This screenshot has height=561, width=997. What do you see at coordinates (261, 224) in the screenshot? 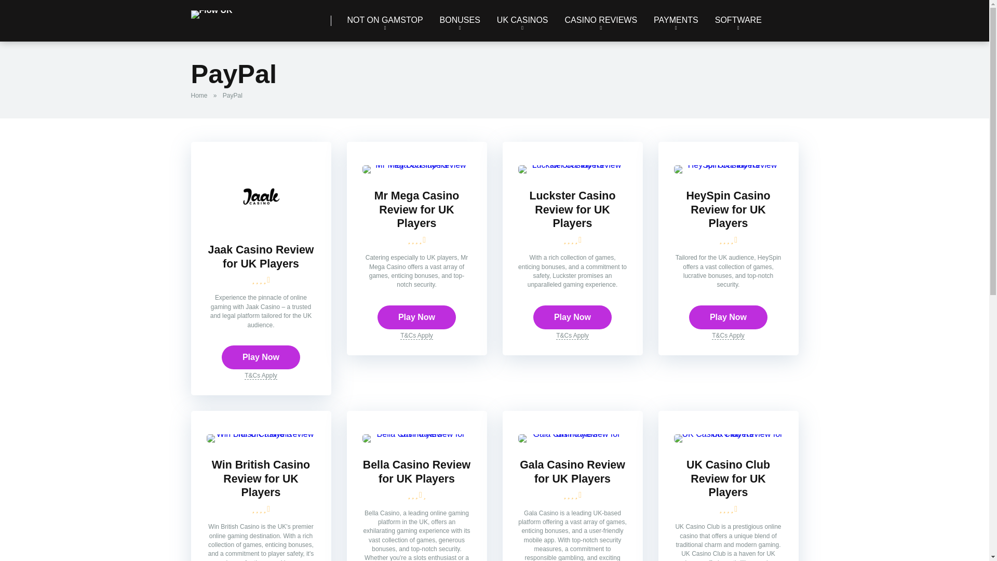
I see `Jaak Casino Review for UK Players` at bounding box center [261, 224].